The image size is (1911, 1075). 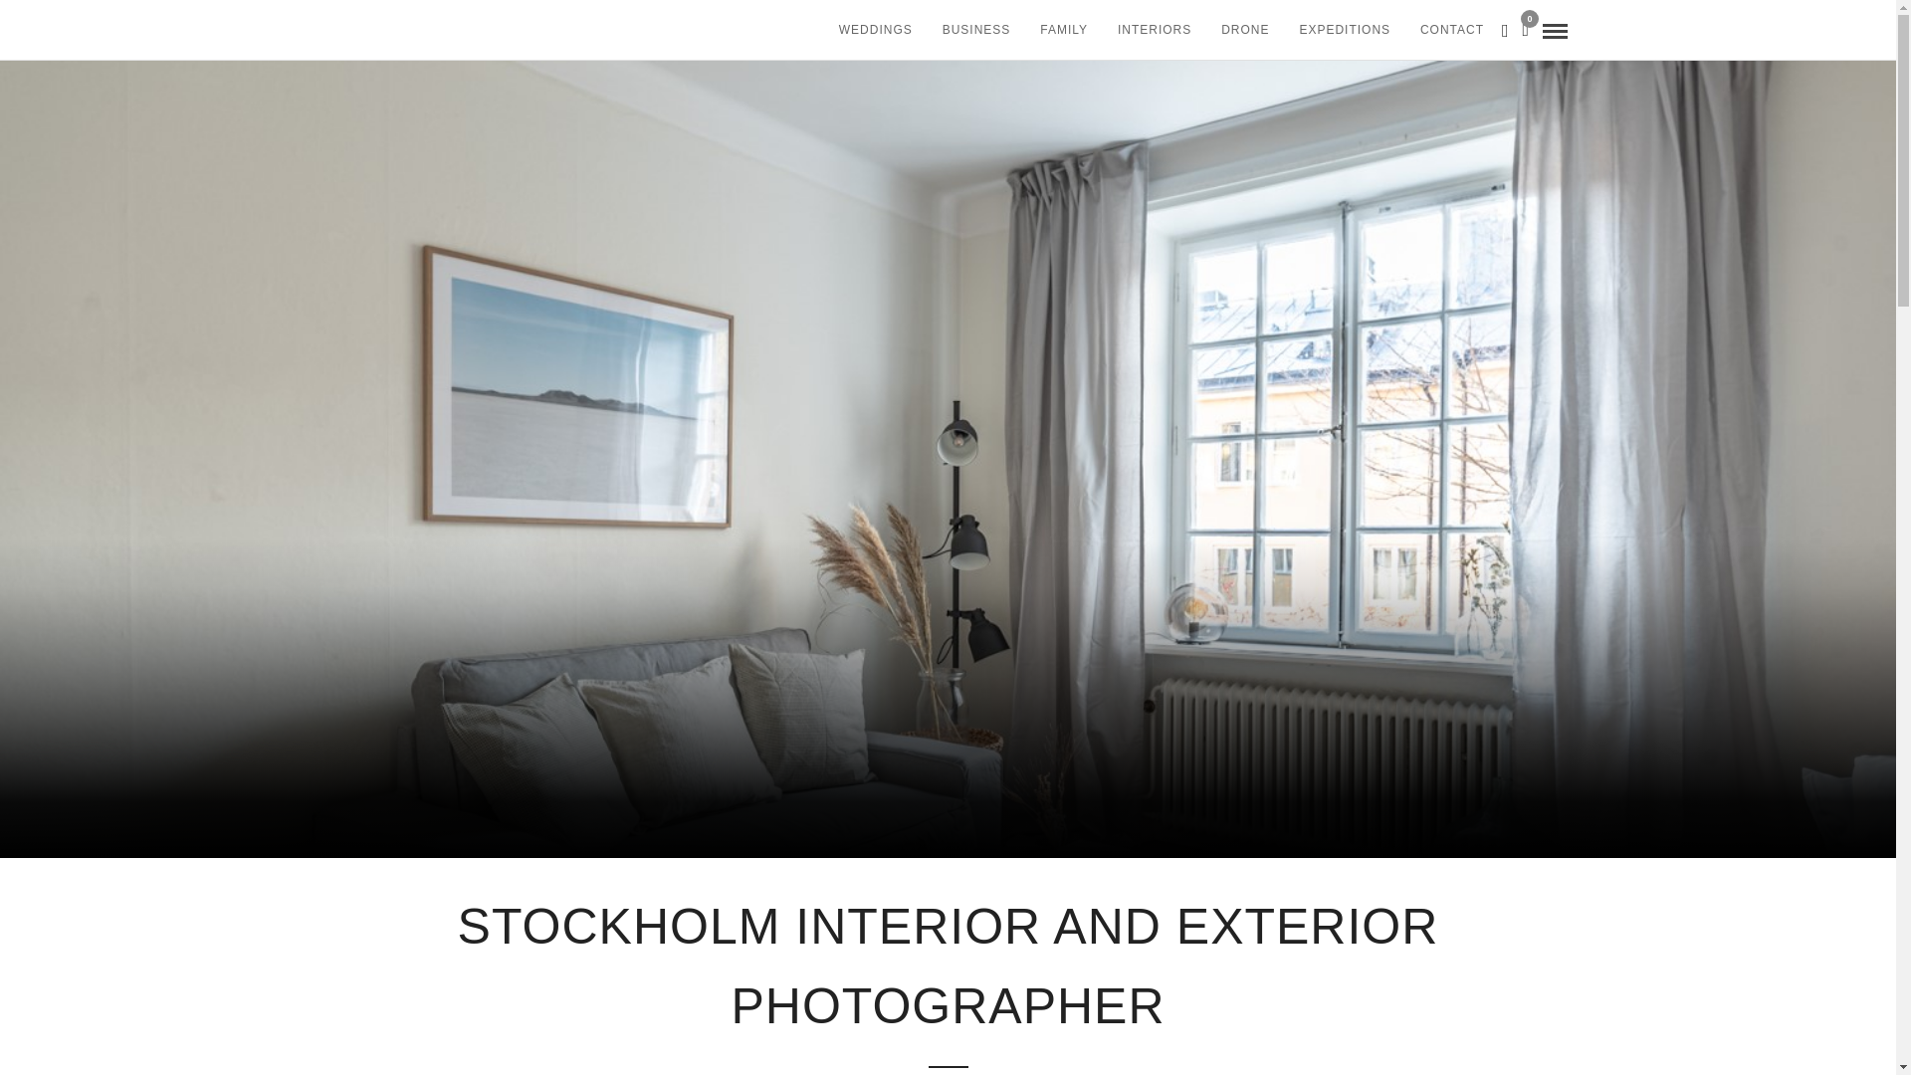 What do you see at coordinates (976, 30) in the screenshot?
I see `BUSINESS` at bounding box center [976, 30].